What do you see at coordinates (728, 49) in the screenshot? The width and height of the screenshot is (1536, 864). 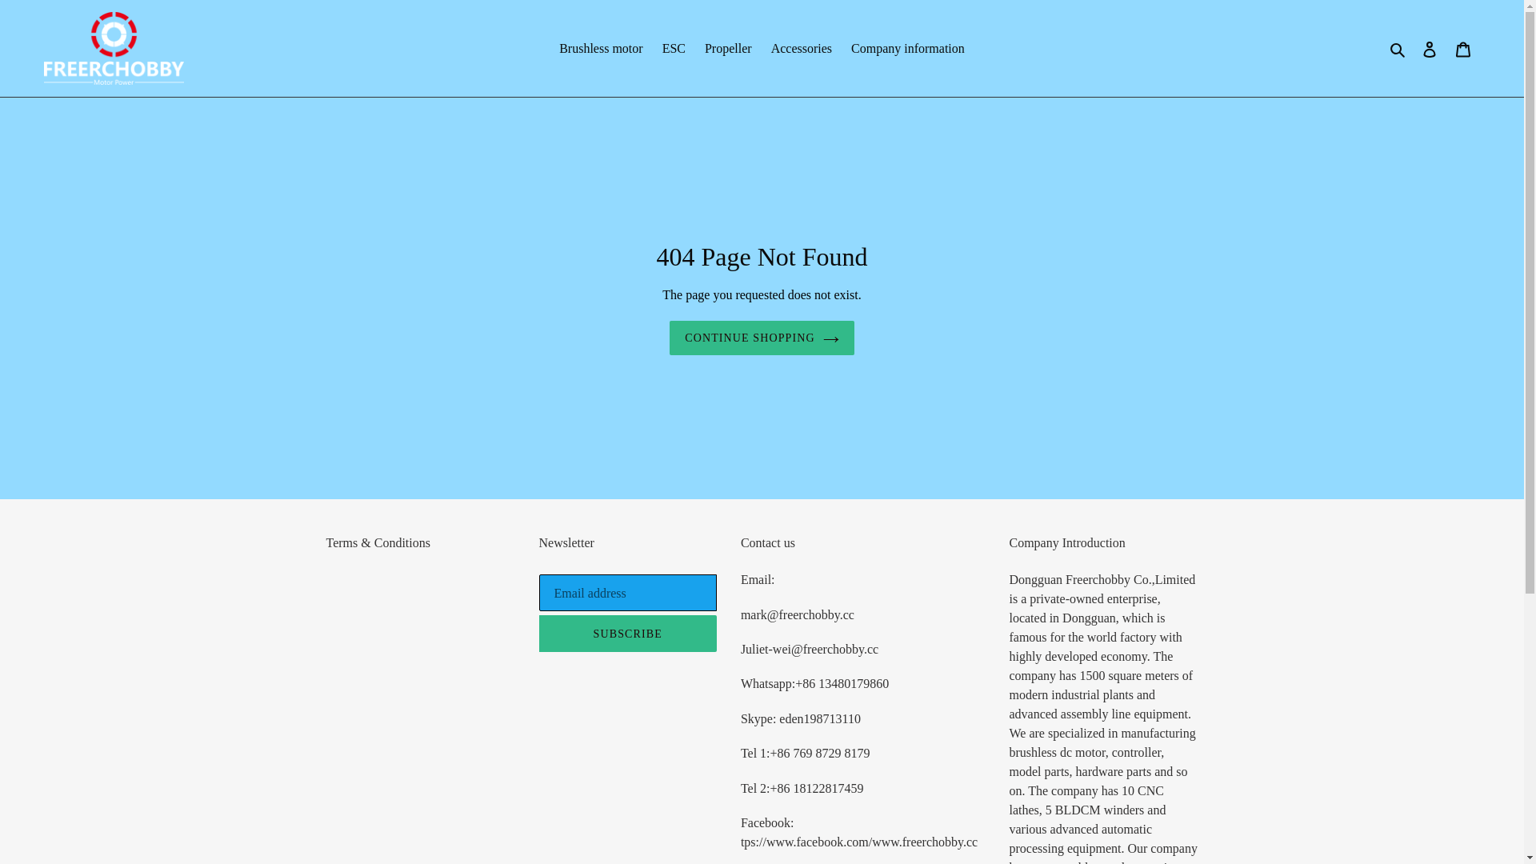 I see `Propeller` at bounding box center [728, 49].